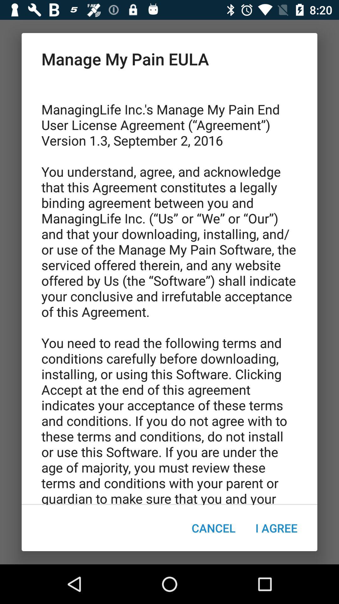 The width and height of the screenshot is (339, 604). I want to click on turn off item next to cancel icon, so click(276, 528).